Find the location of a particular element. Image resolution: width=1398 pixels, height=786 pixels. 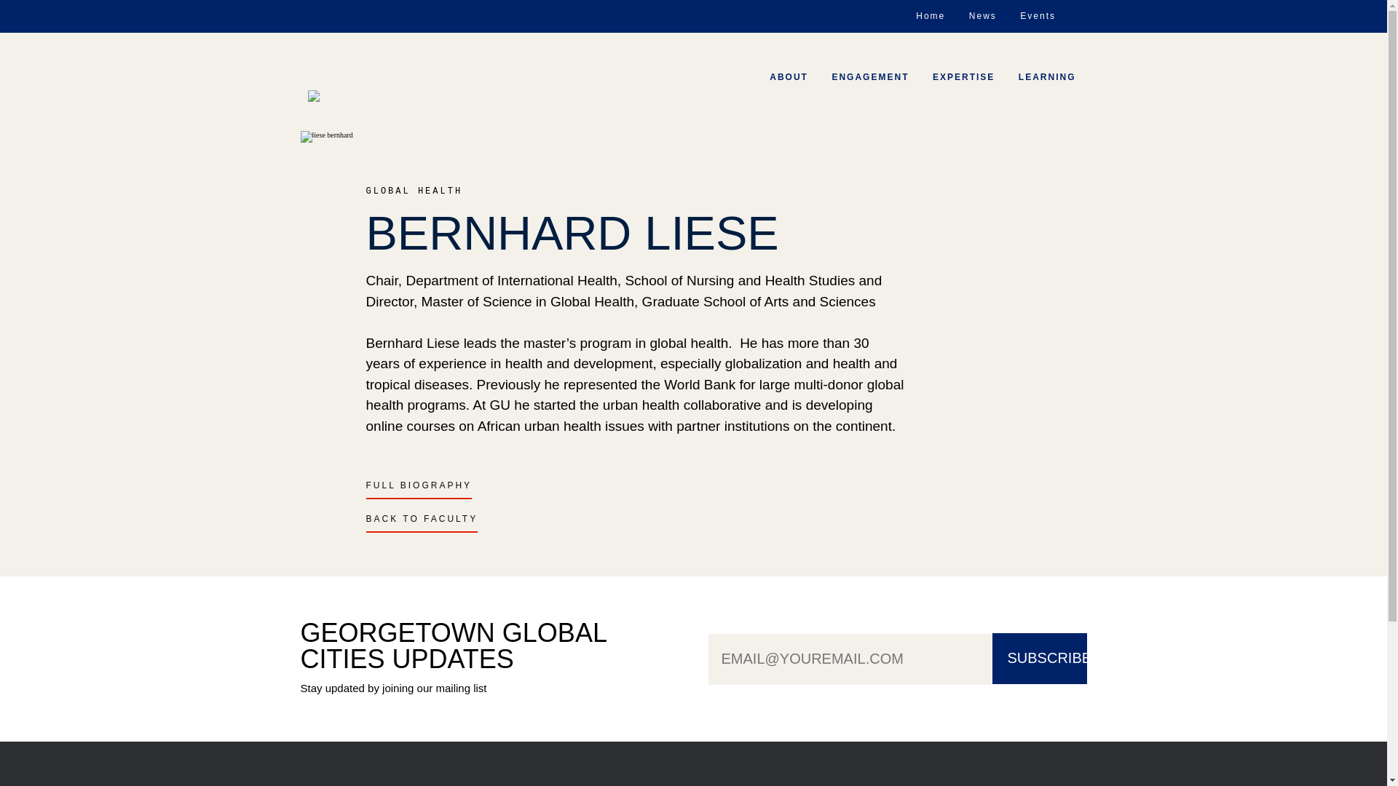

LEARNING is located at coordinates (1047, 77).